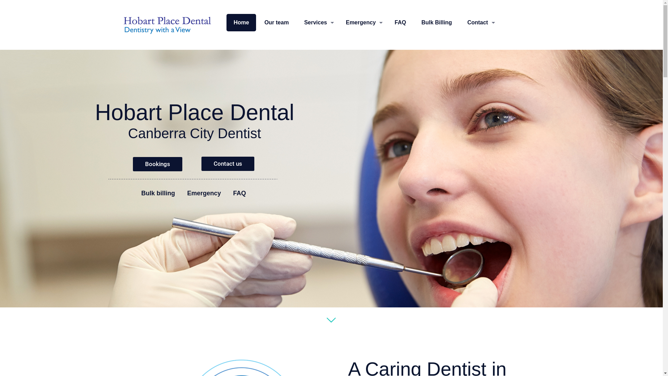  Describe the element at coordinates (479, 23) in the screenshot. I see `Contact` at that location.